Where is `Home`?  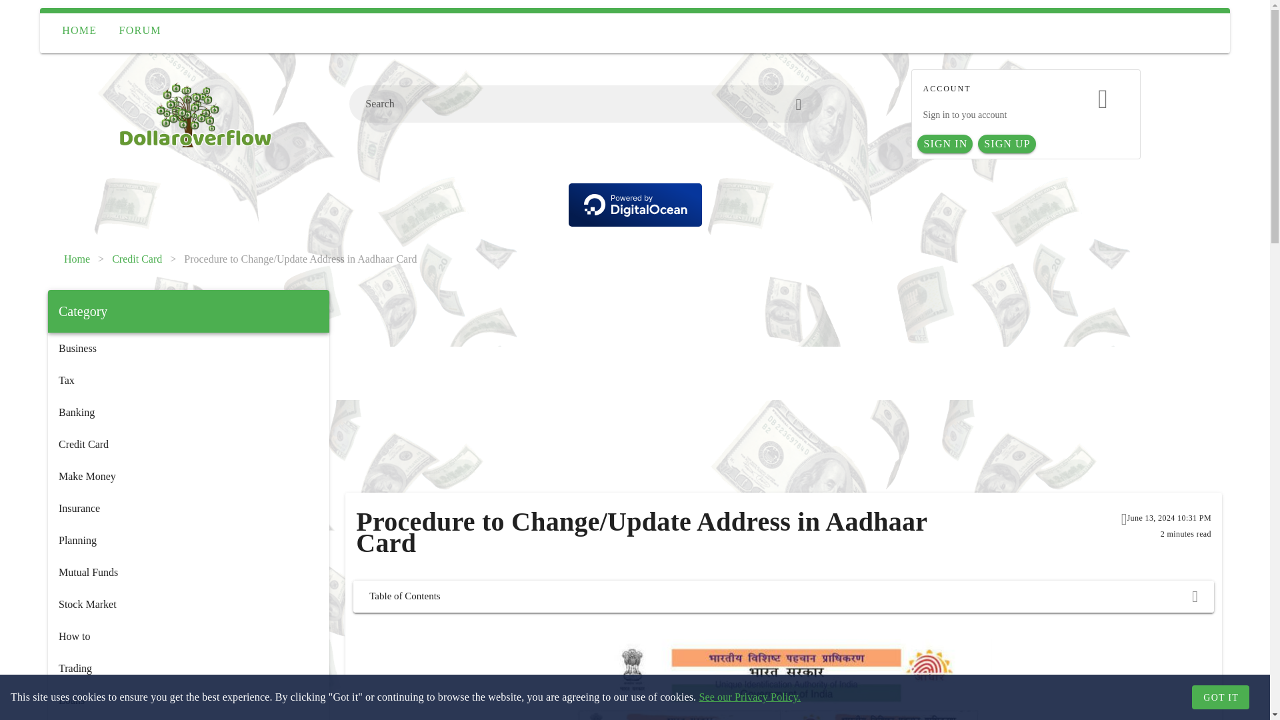 Home is located at coordinates (77, 259).